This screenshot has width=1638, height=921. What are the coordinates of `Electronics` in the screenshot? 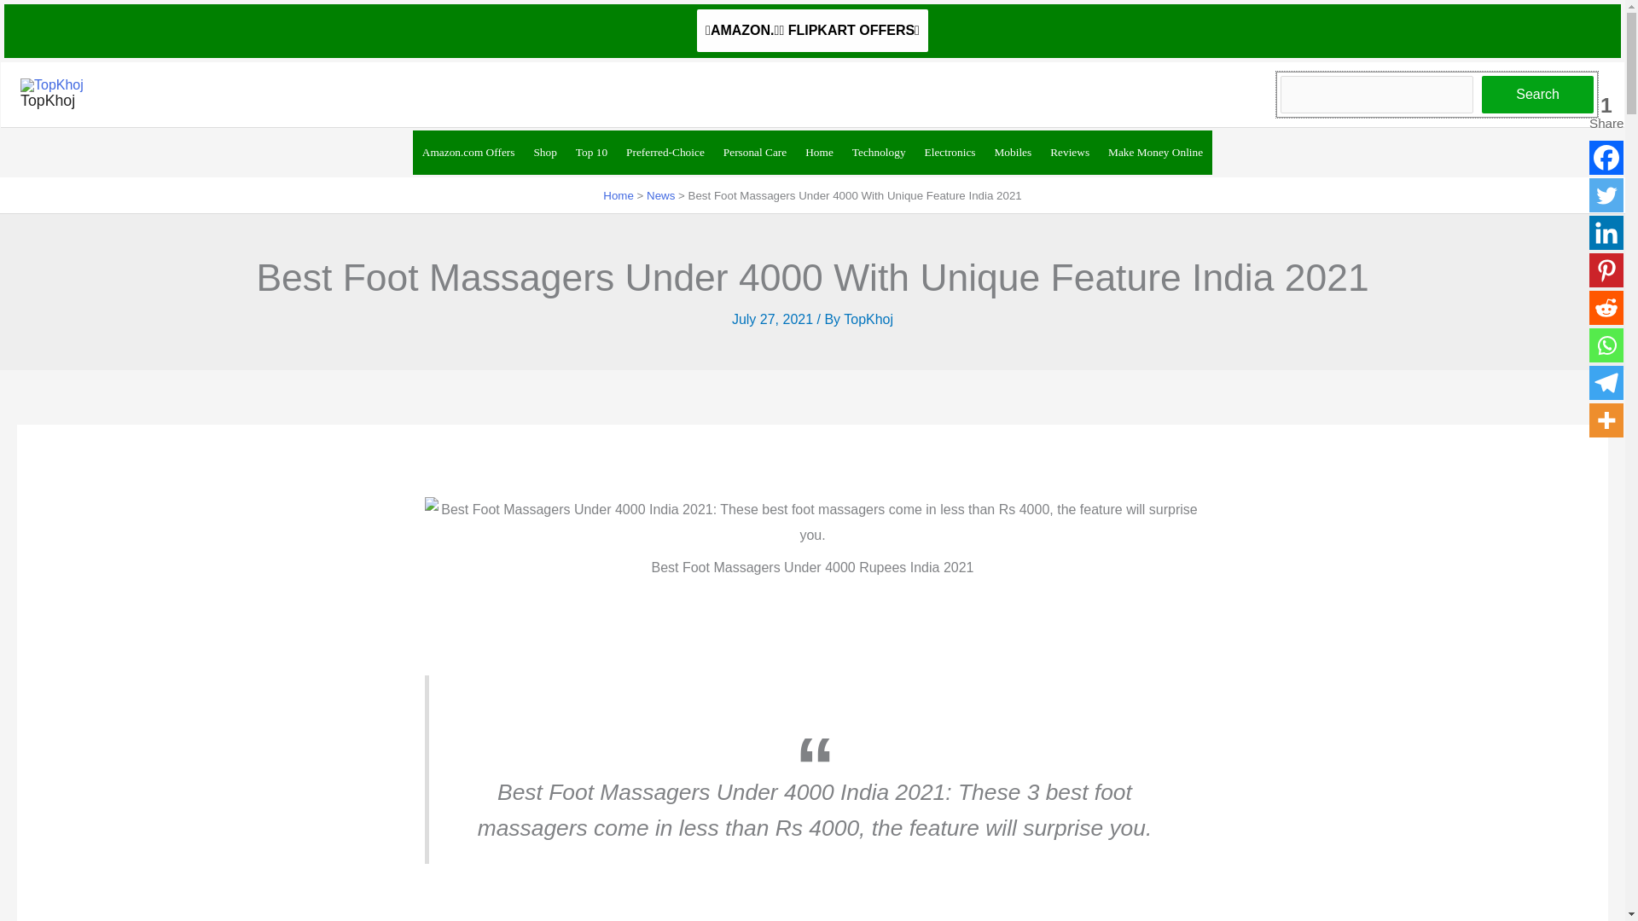 It's located at (950, 153).